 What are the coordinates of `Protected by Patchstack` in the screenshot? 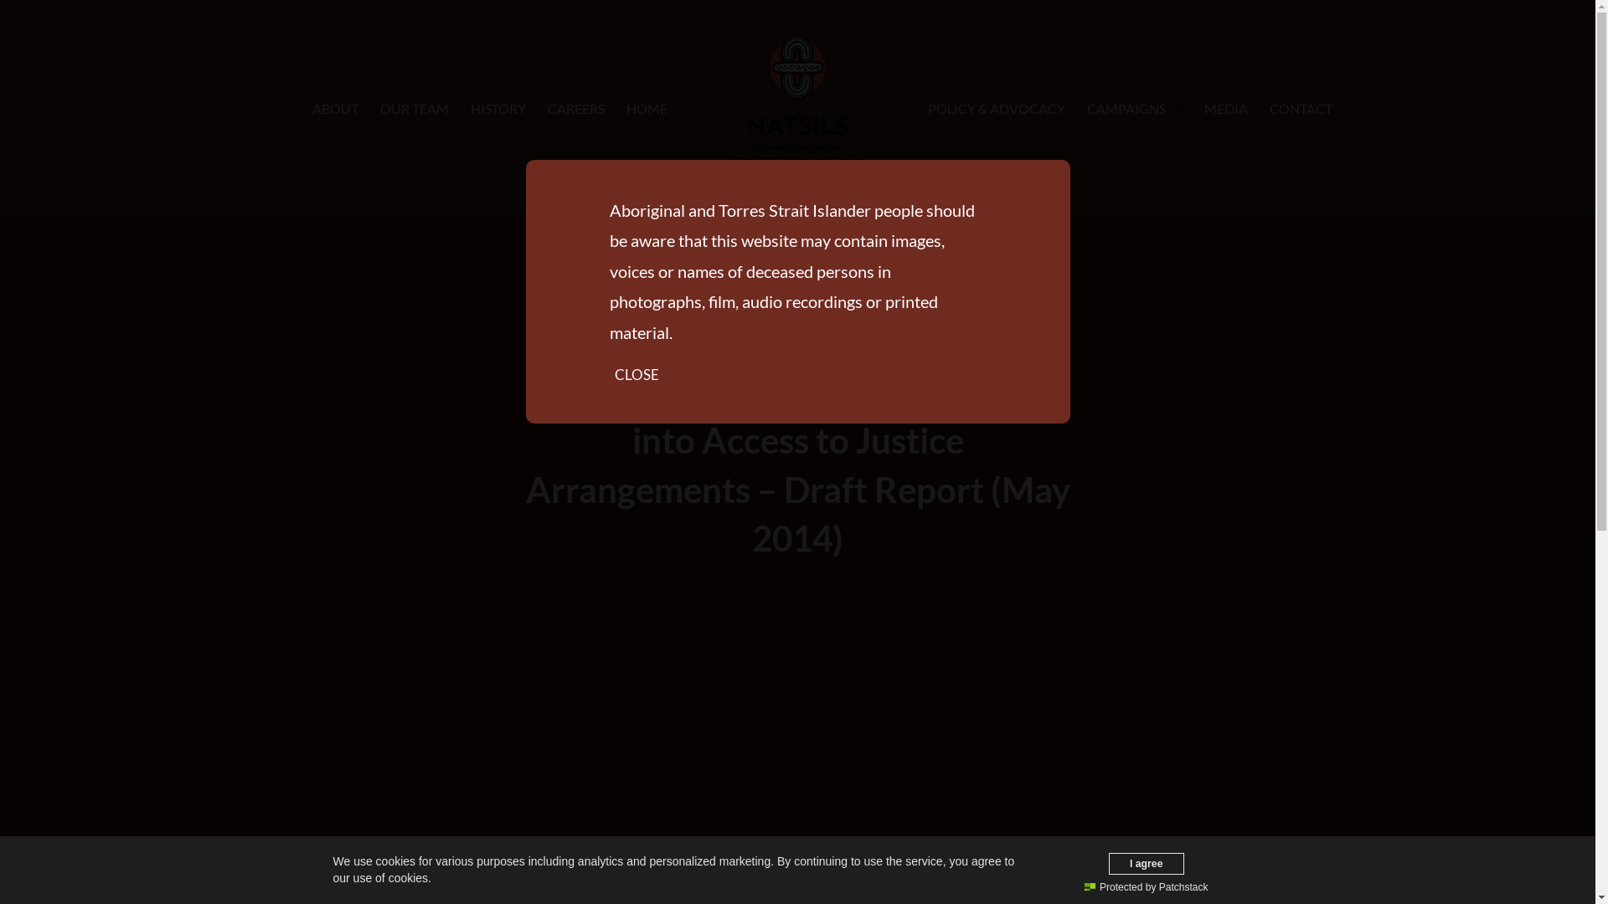 It's located at (1146, 887).